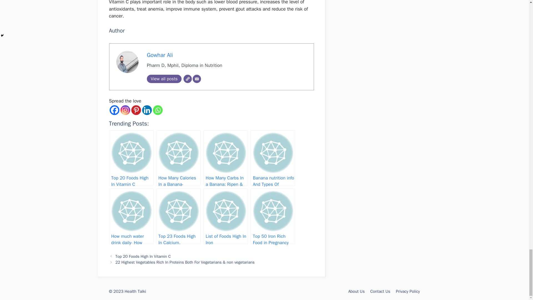  I want to click on Pinterest, so click(136, 110).